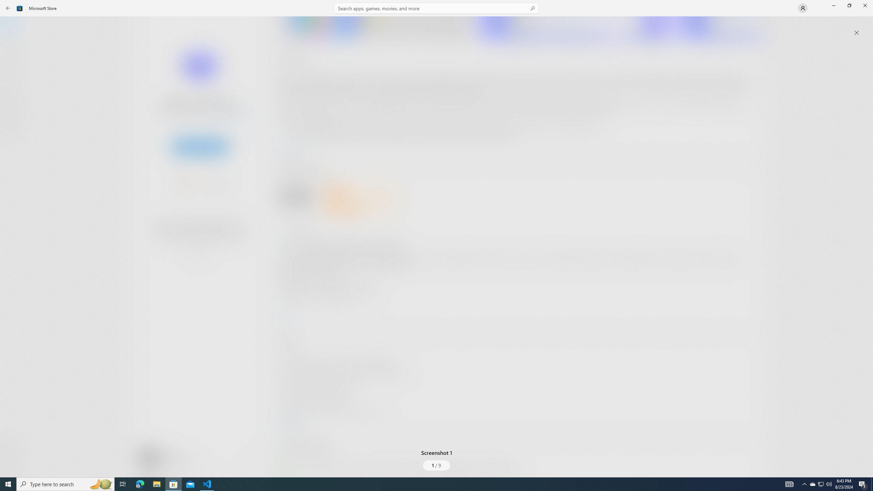 This screenshot has height=491, width=873. What do you see at coordinates (230, 114) in the screenshot?
I see `Microsoft Corporation` at bounding box center [230, 114].